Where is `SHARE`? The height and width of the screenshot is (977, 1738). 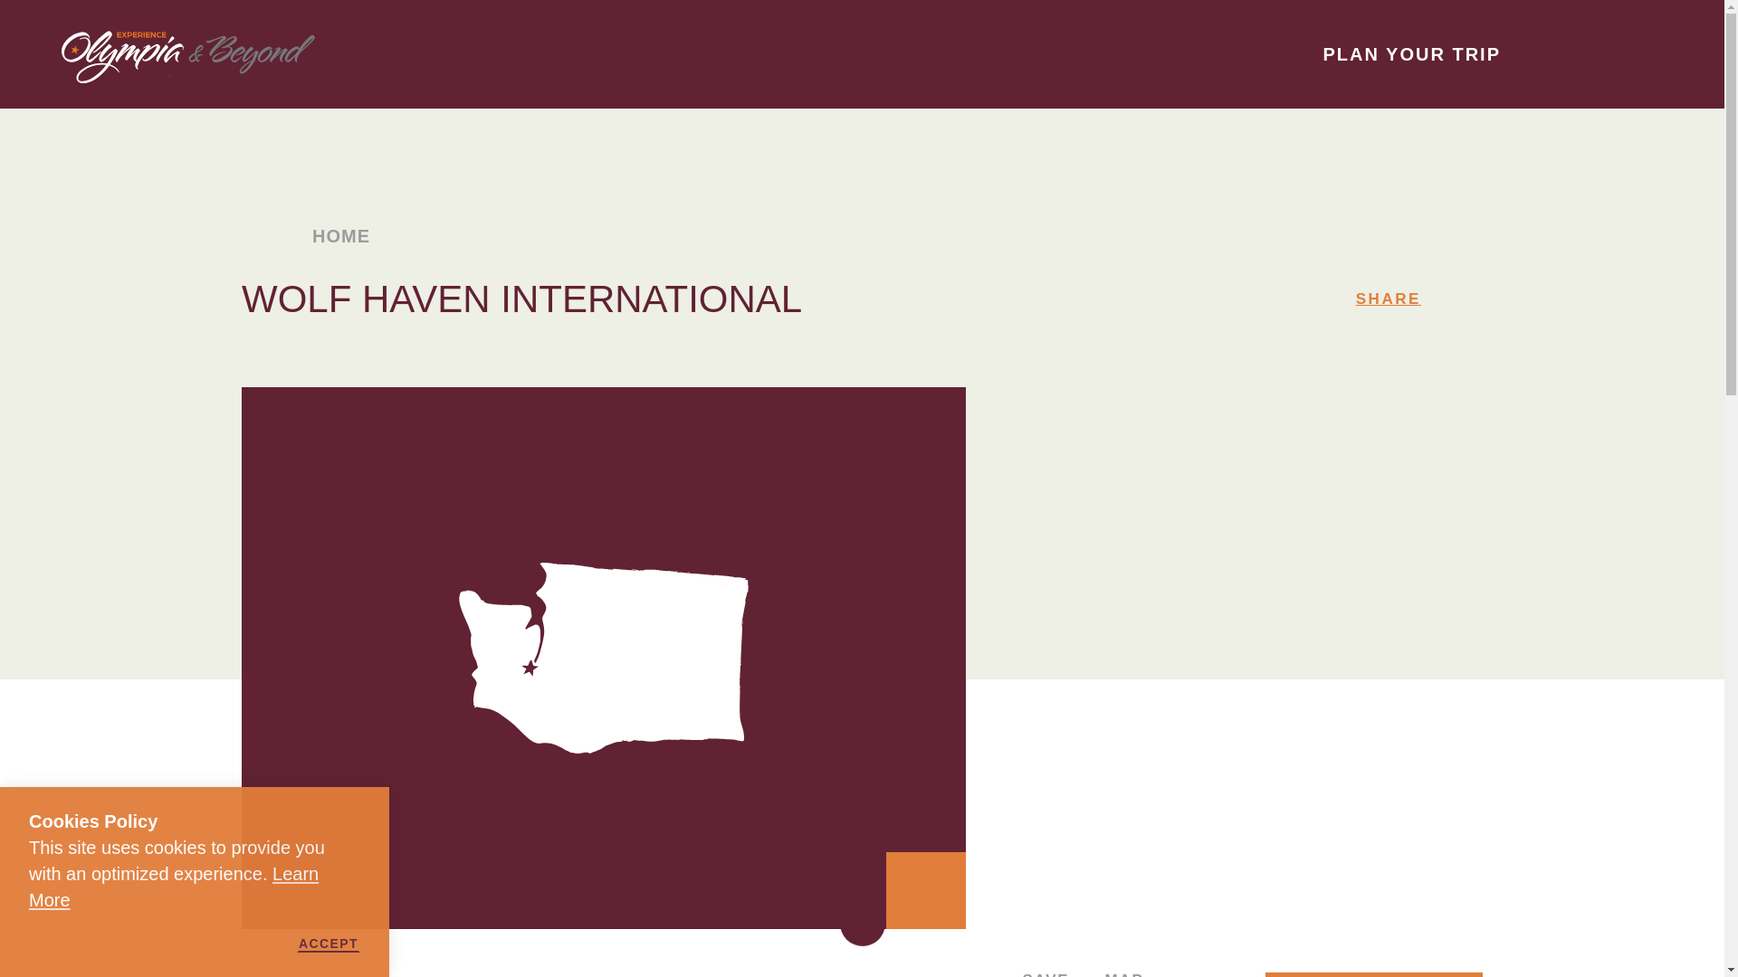
SHARE is located at coordinates (1389, 299).